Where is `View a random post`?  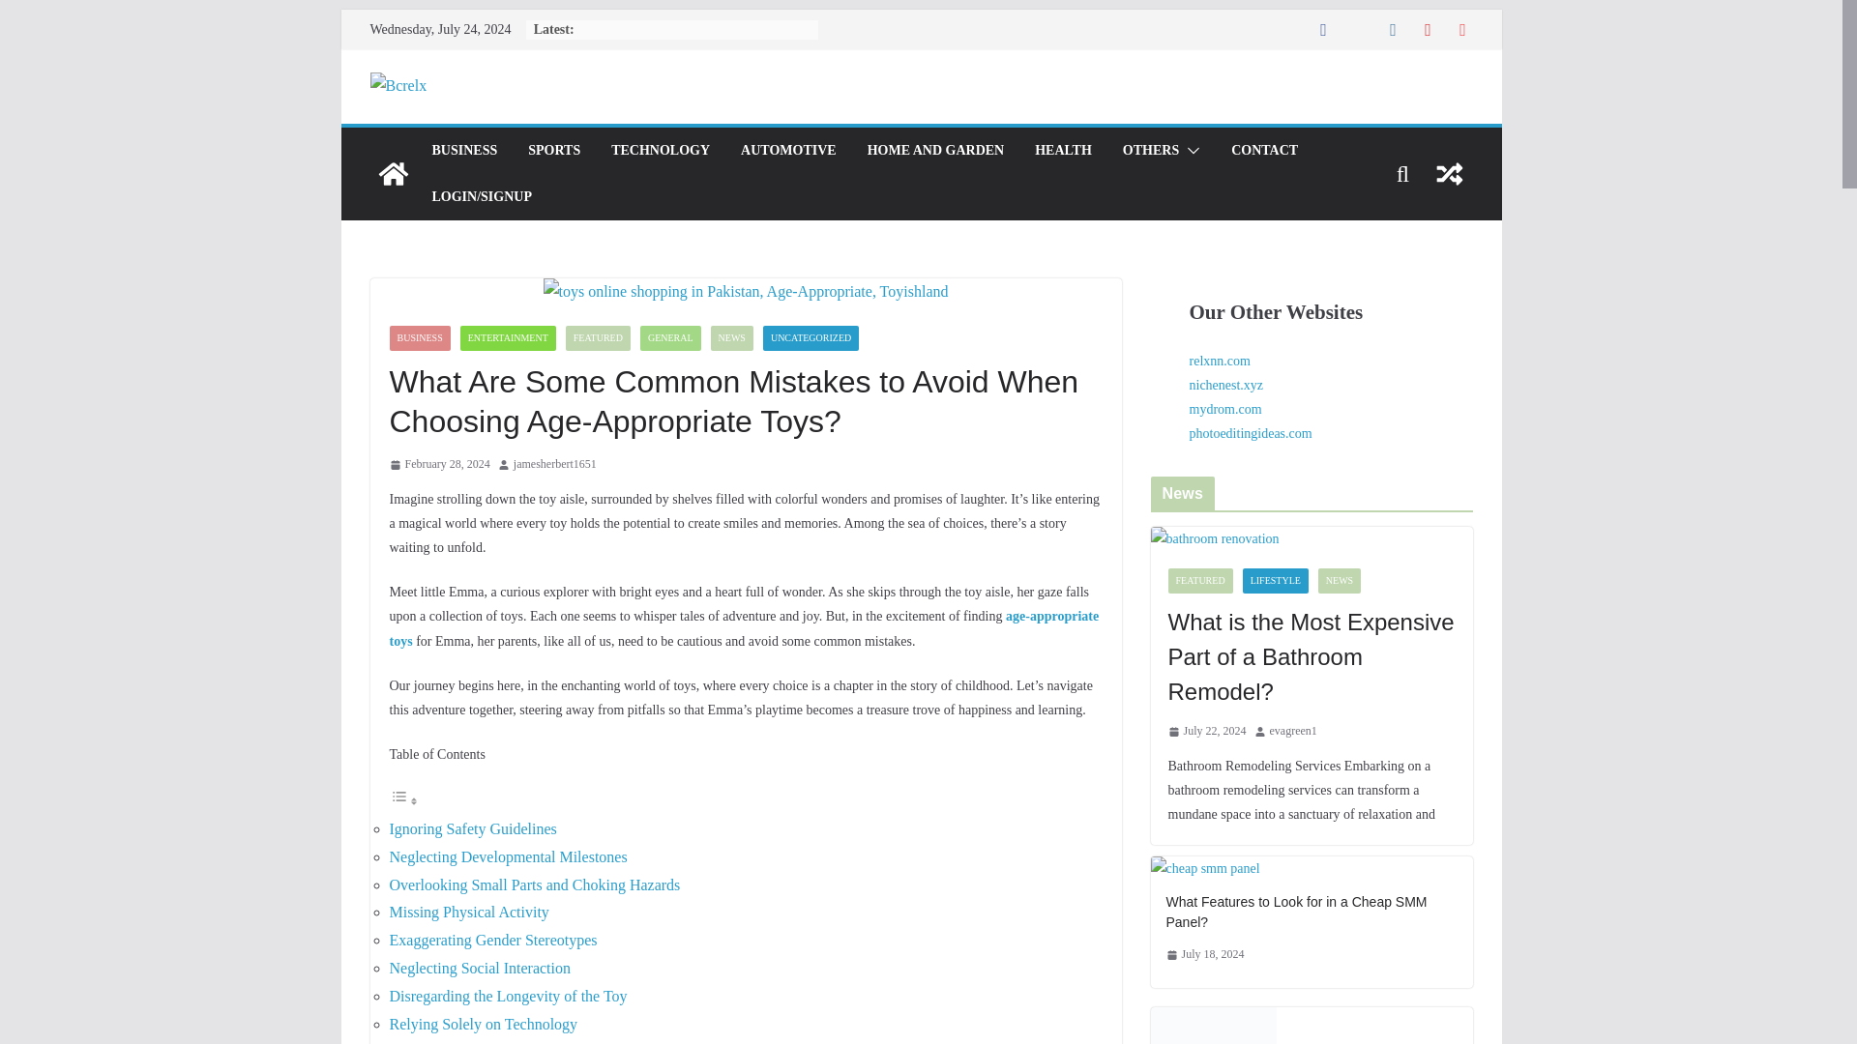 View a random post is located at coordinates (1449, 174).